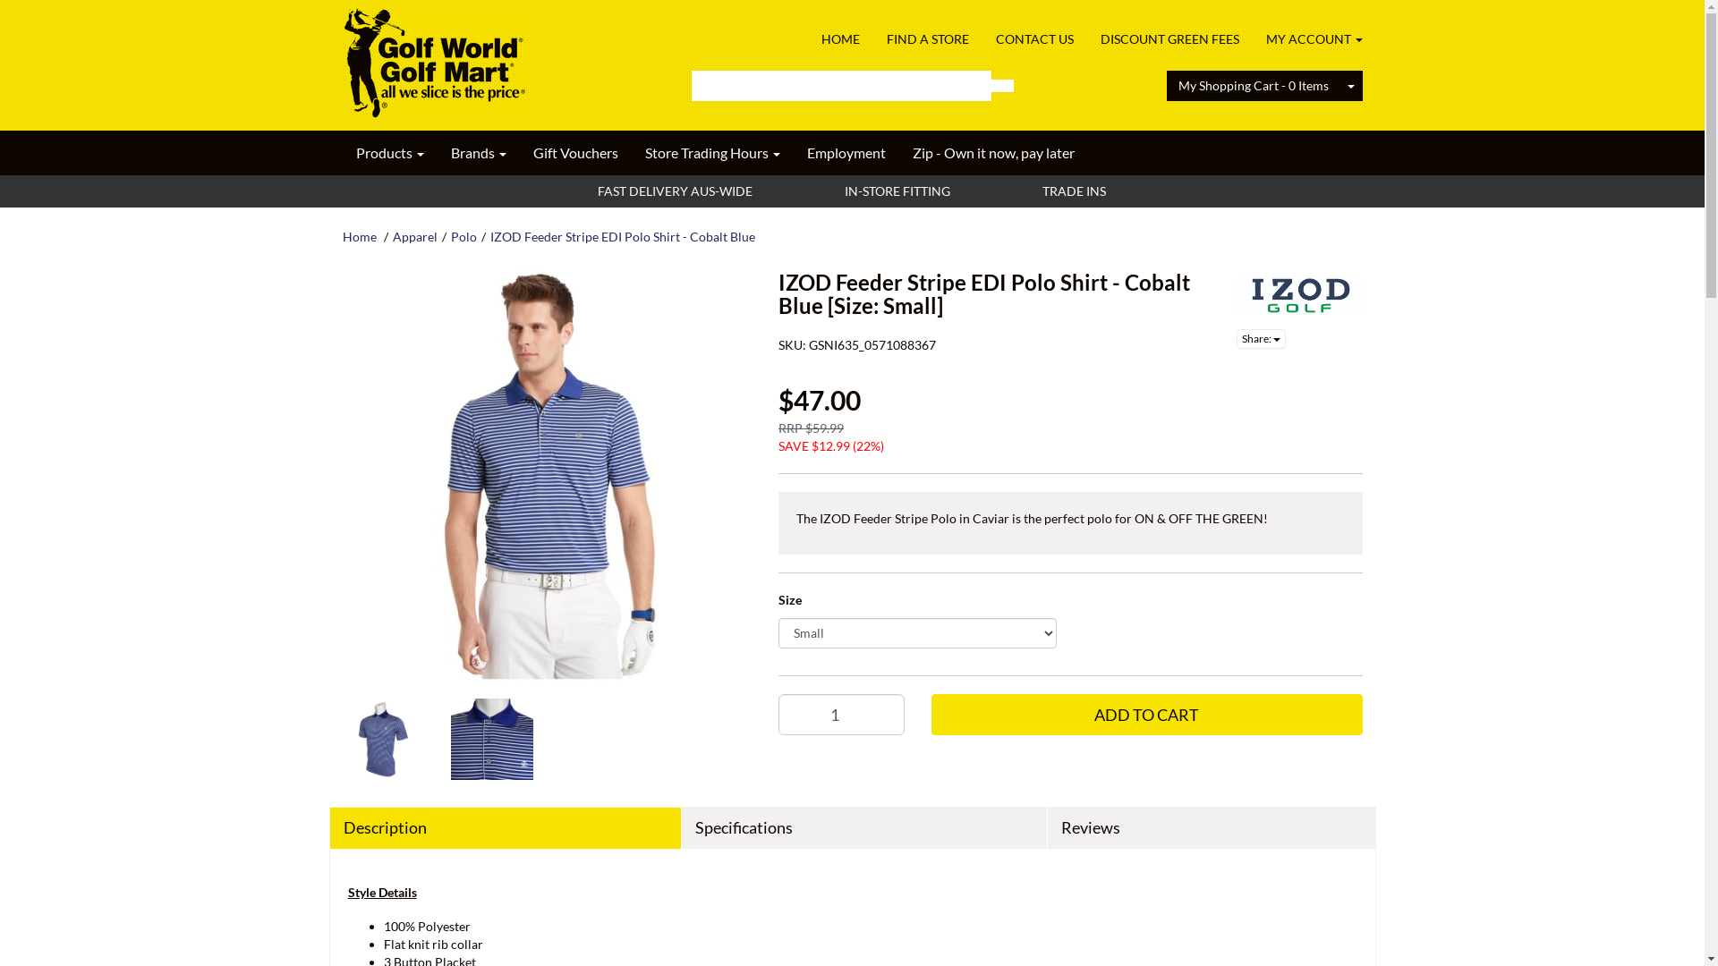  What do you see at coordinates (1299, 295) in the screenshot?
I see `IZOD Golf` at bounding box center [1299, 295].